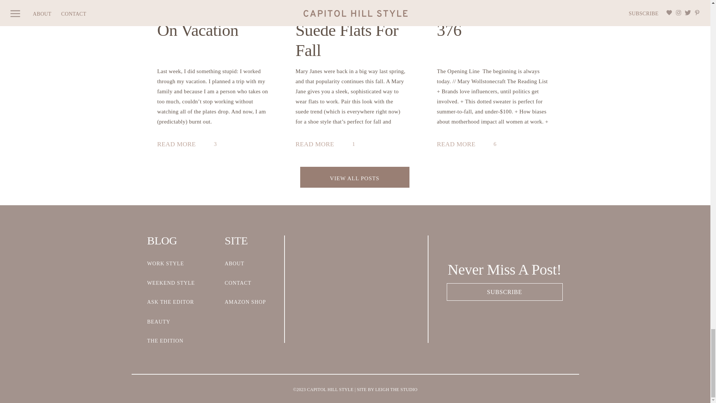 Image resolution: width=716 pixels, height=403 pixels. What do you see at coordinates (318, 145) in the screenshot?
I see `The Range: Suede Flats for Fall` at bounding box center [318, 145].